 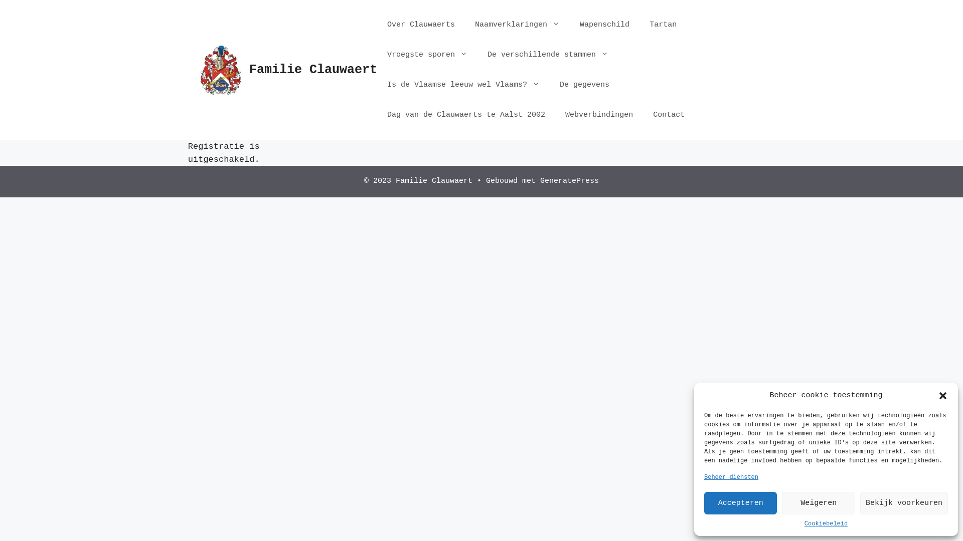 I want to click on Over Clauwaerts, so click(x=421, y=25).